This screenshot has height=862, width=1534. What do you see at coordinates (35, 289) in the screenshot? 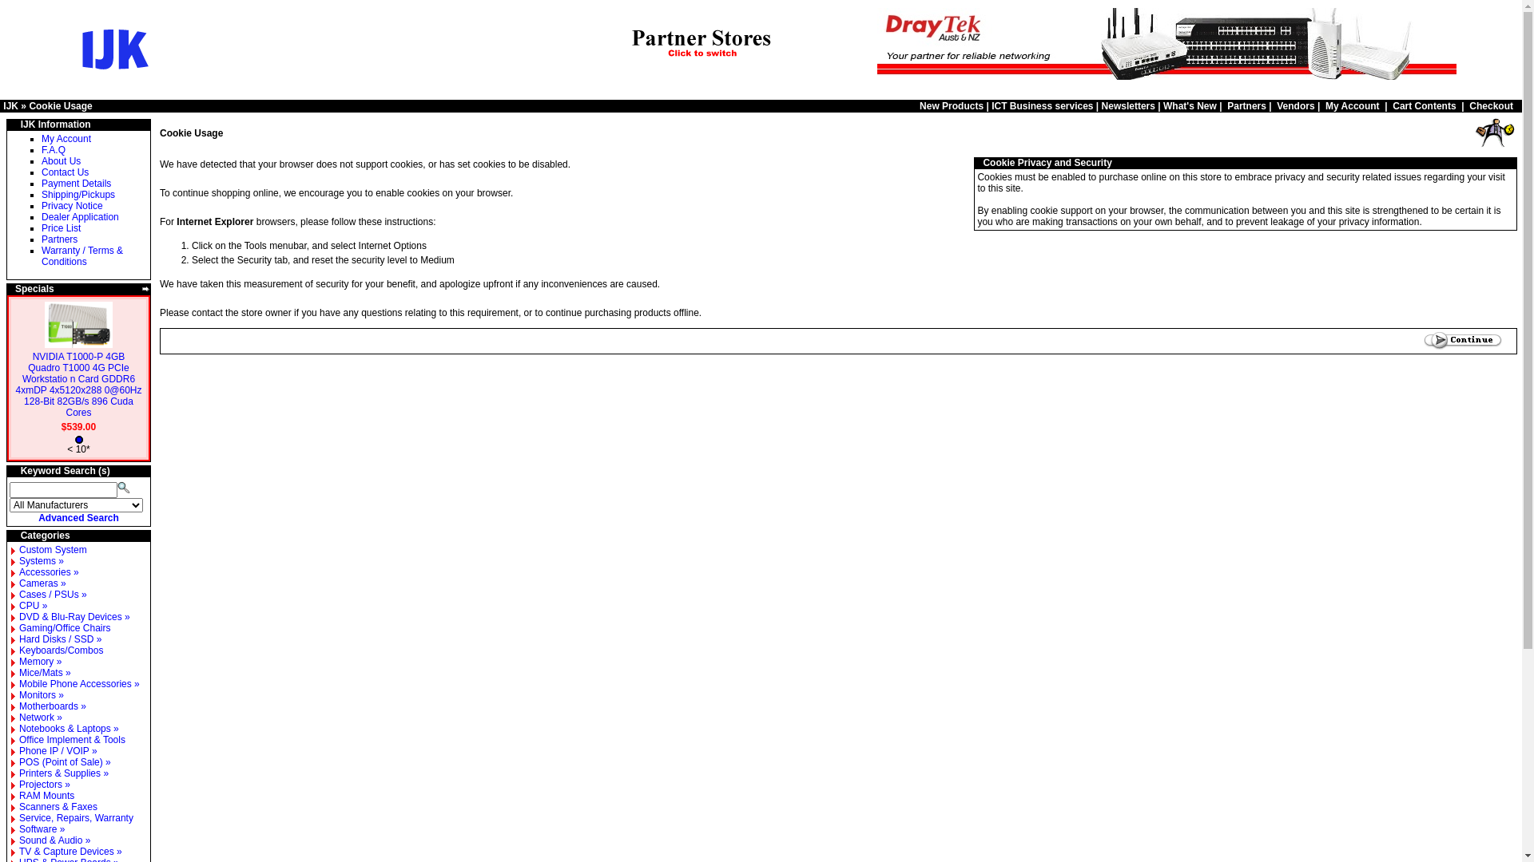
I see `Specials` at bounding box center [35, 289].